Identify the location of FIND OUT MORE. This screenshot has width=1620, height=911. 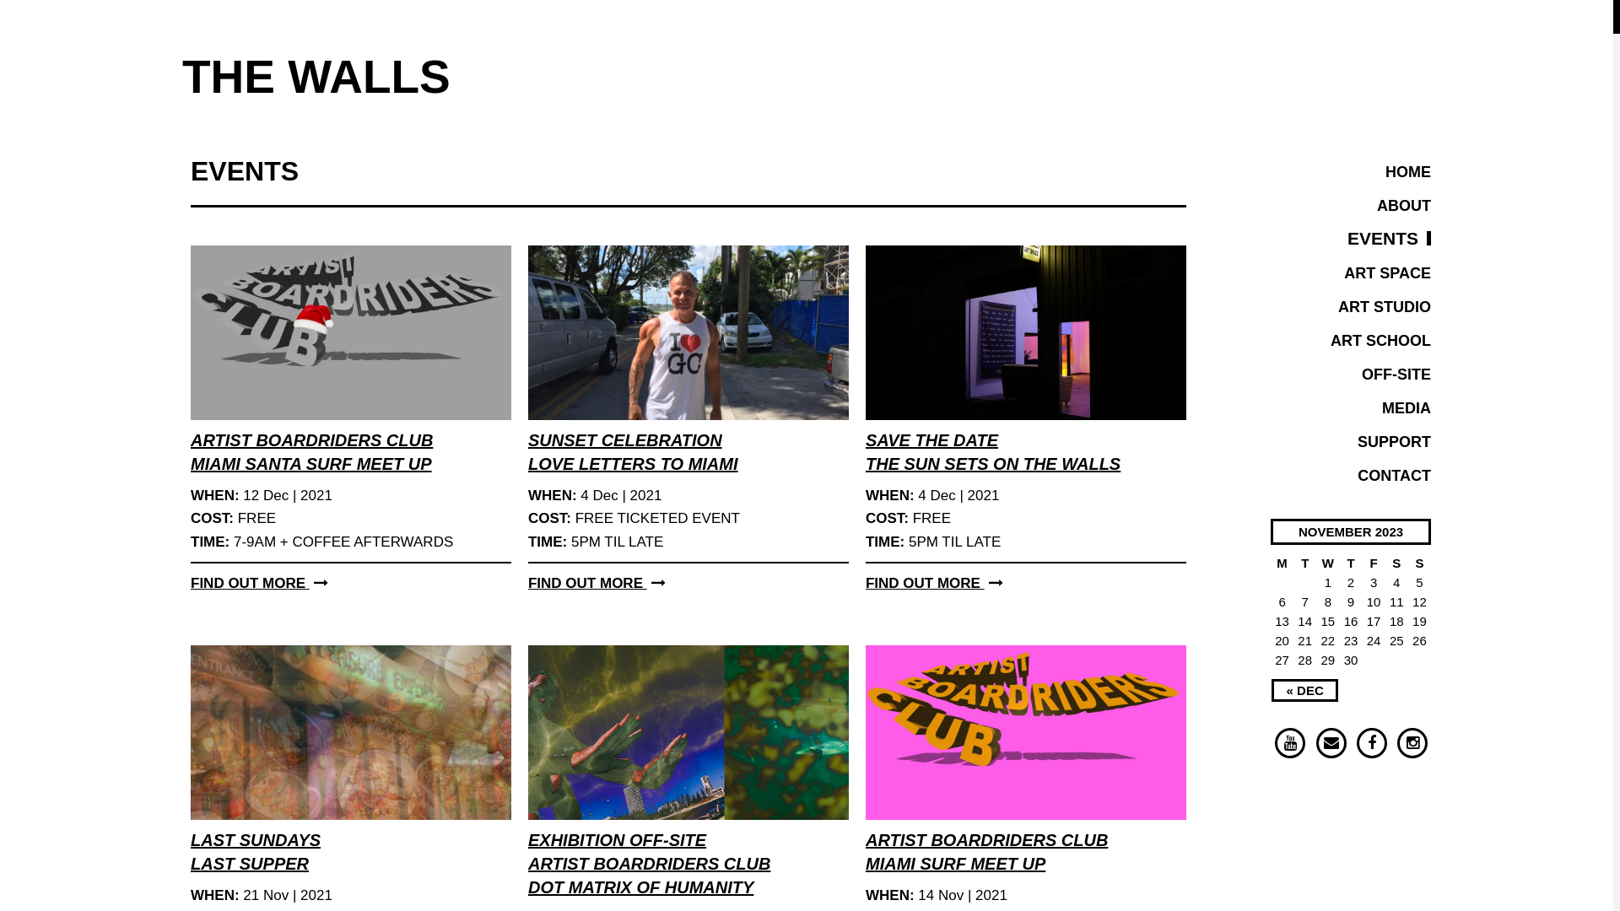
(260, 584).